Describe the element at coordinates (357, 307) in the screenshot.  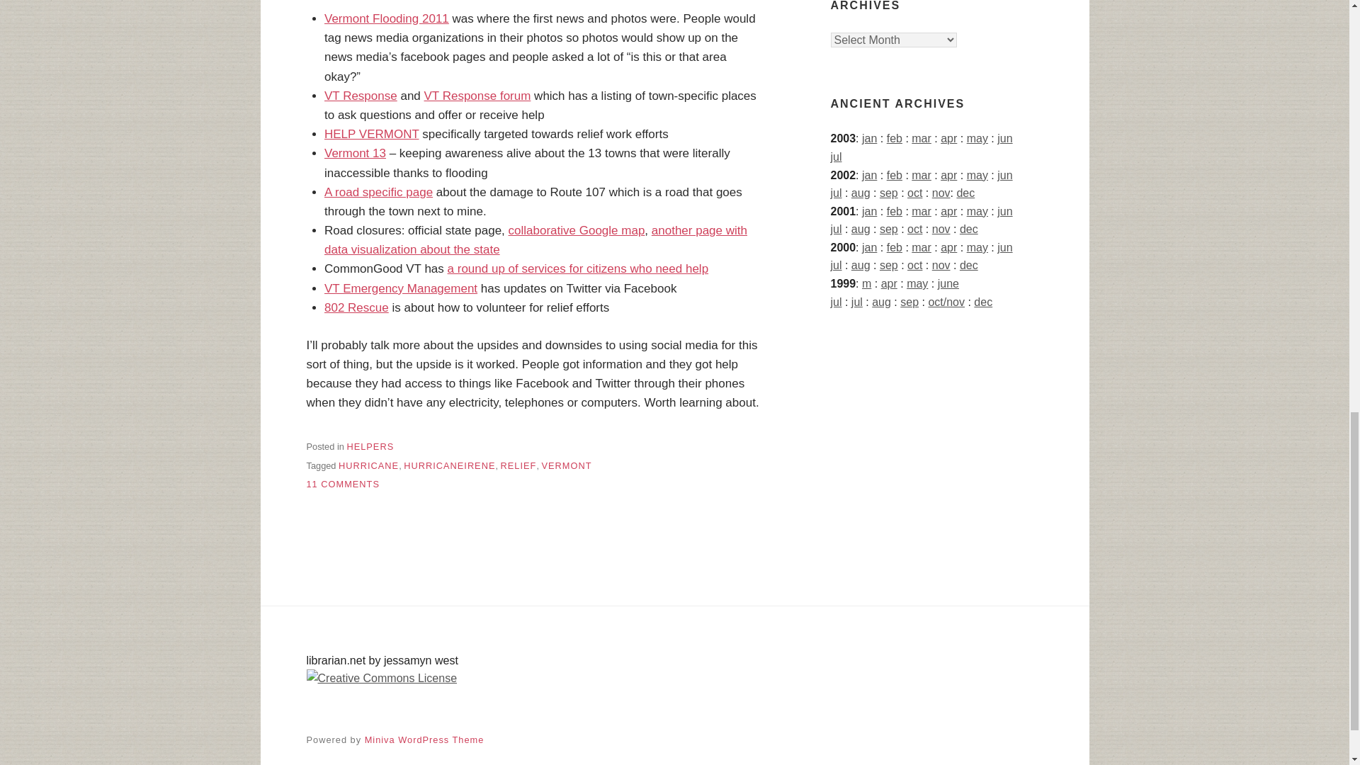
I see `collaborative Google map` at that location.